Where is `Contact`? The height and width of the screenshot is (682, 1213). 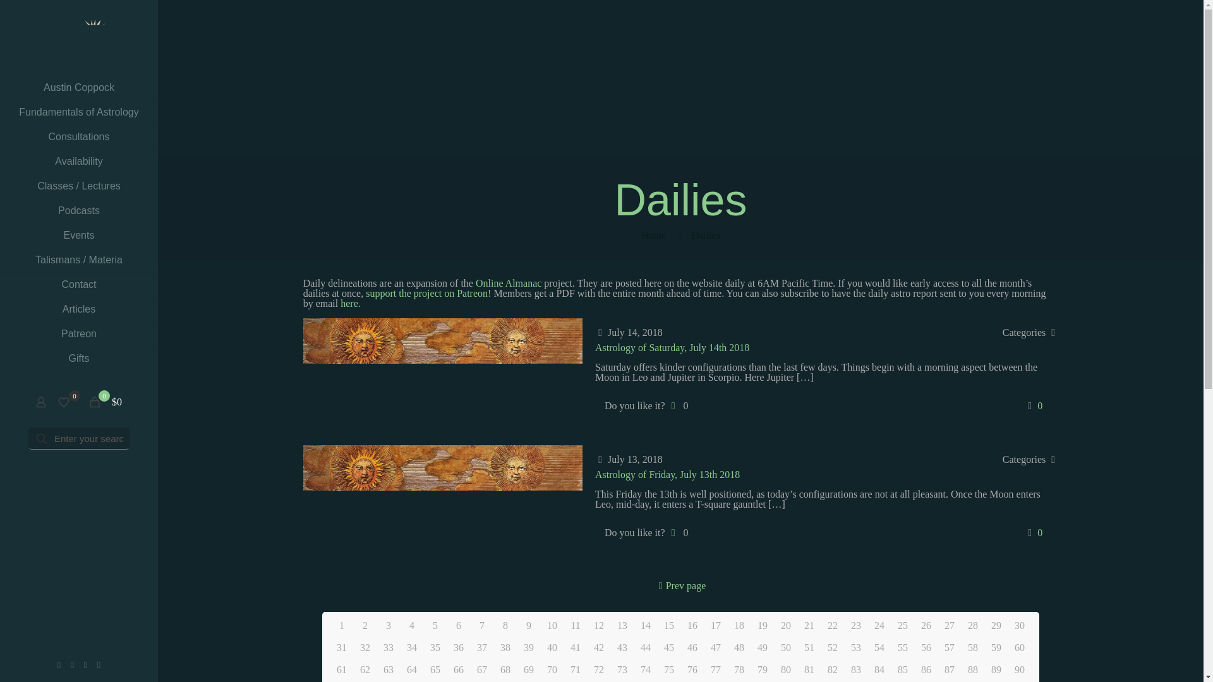
Contact is located at coordinates (78, 285).